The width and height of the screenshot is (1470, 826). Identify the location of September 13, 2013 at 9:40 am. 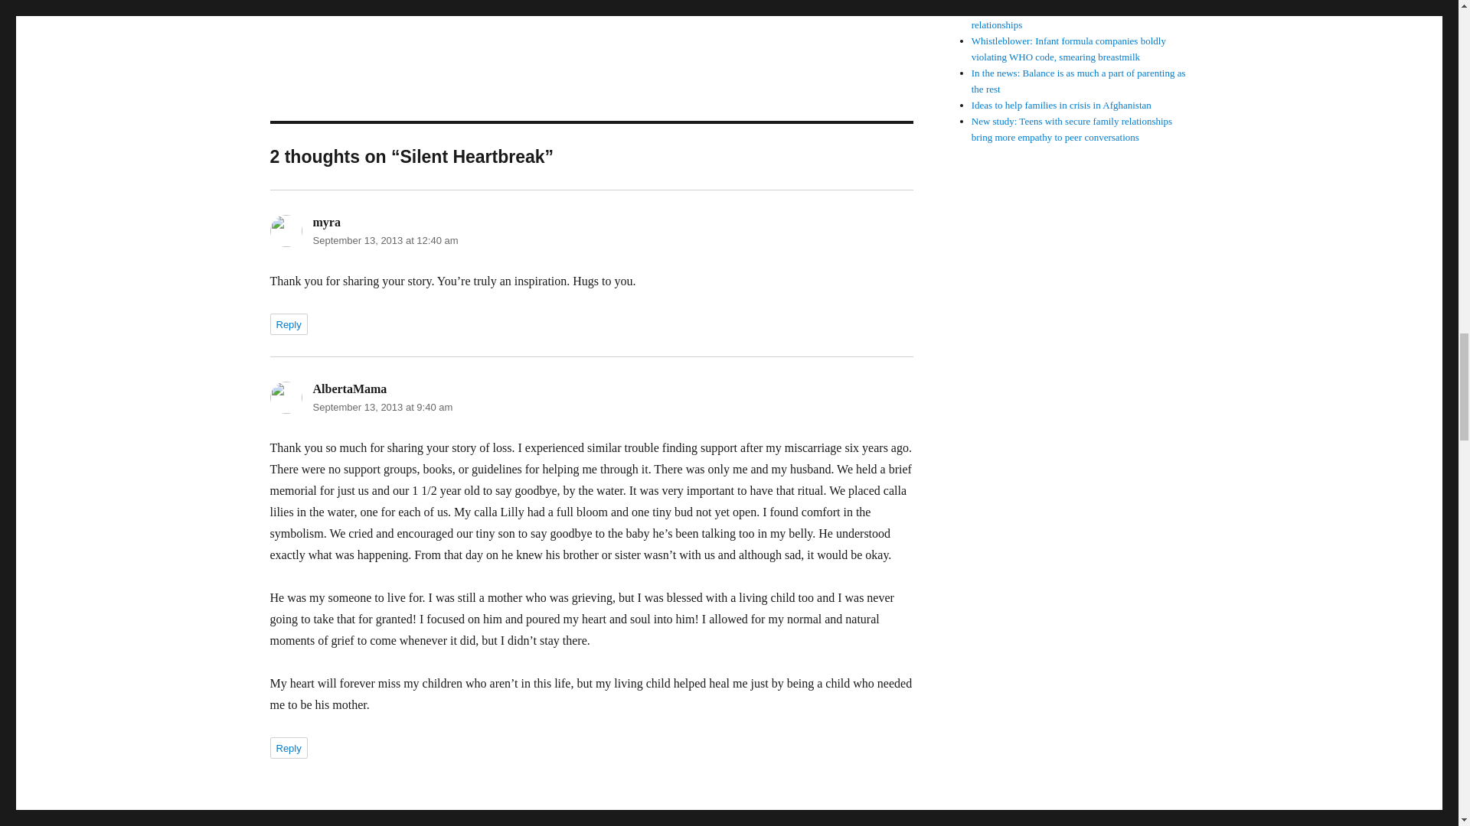
(382, 407).